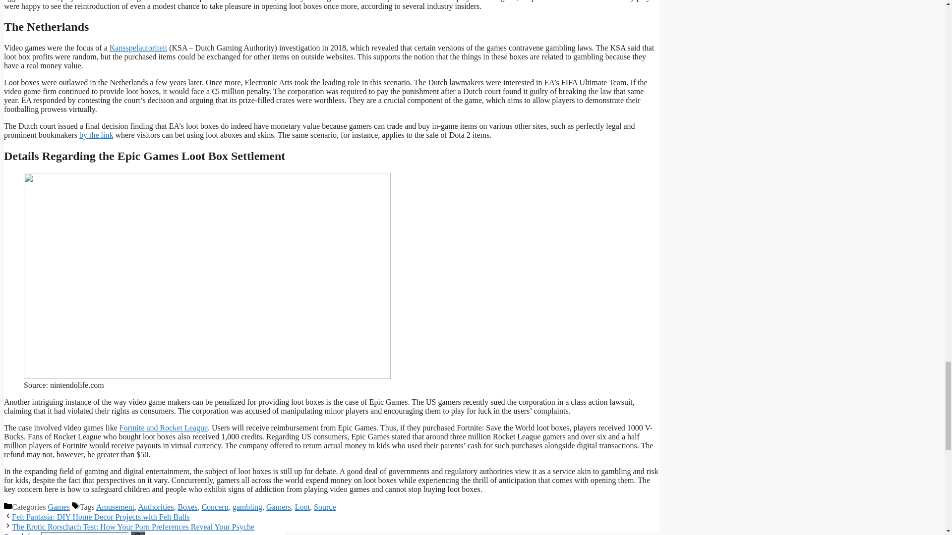 This screenshot has width=952, height=535. I want to click on Amusement, so click(115, 507).